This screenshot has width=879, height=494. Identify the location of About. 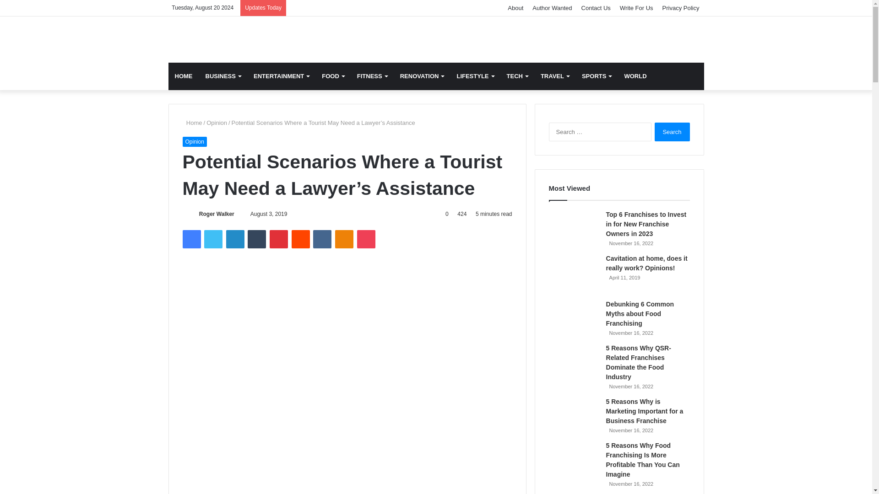
(515, 8).